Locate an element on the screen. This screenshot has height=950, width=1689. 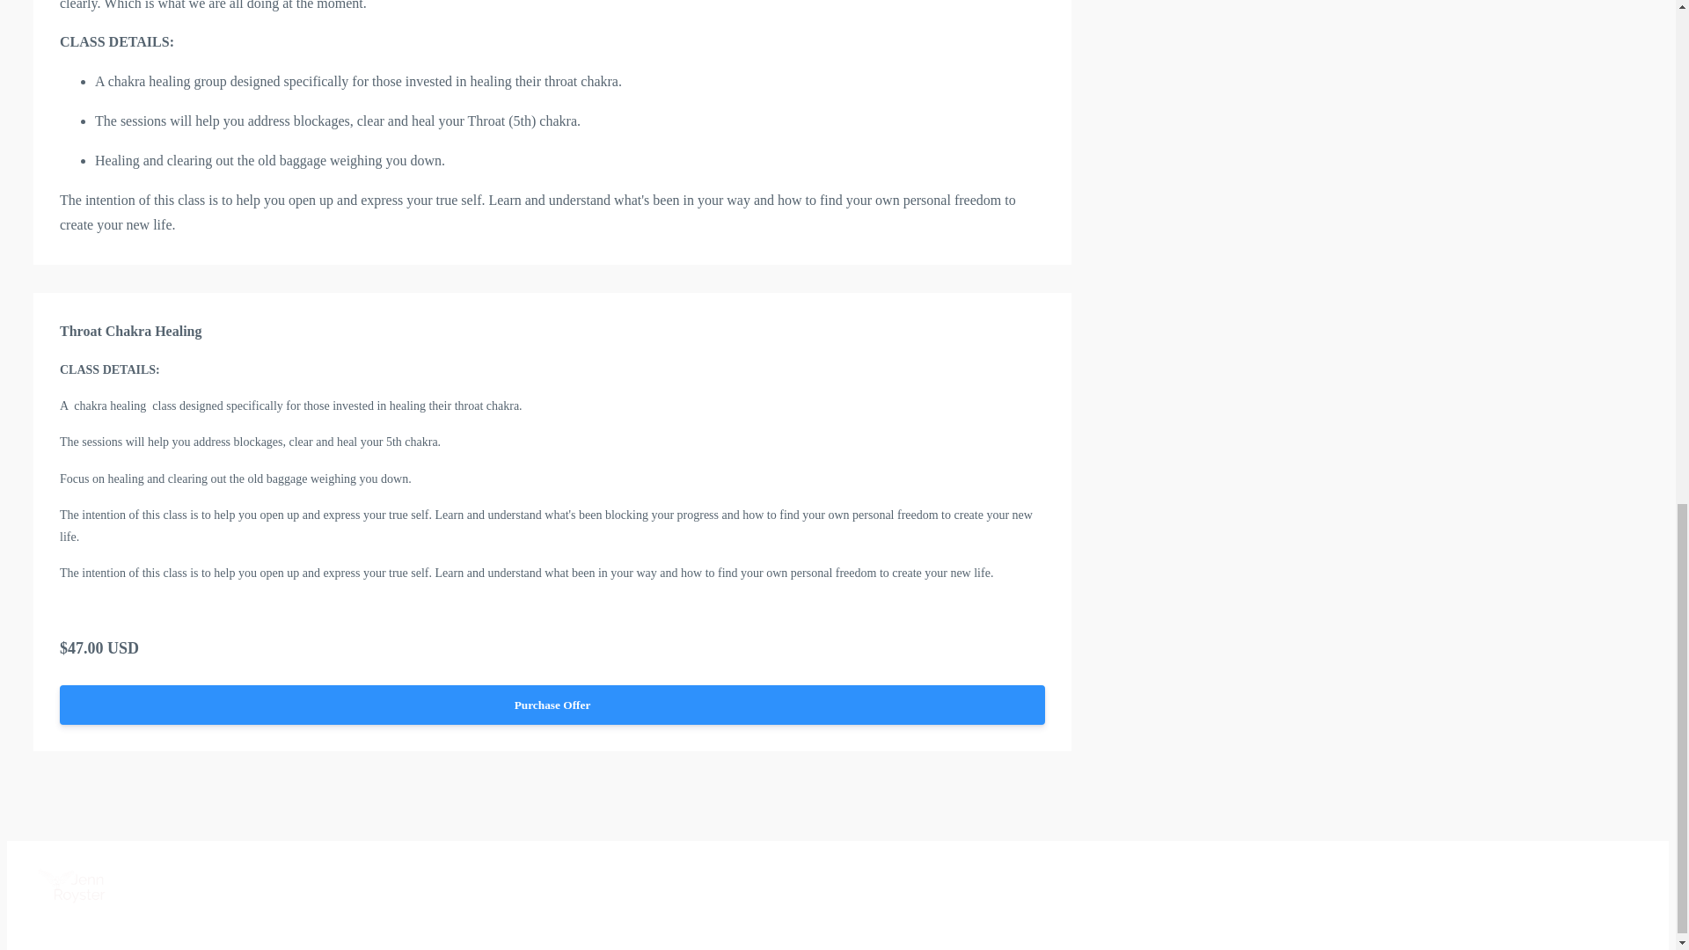
Terms is located at coordinates (764, 886).